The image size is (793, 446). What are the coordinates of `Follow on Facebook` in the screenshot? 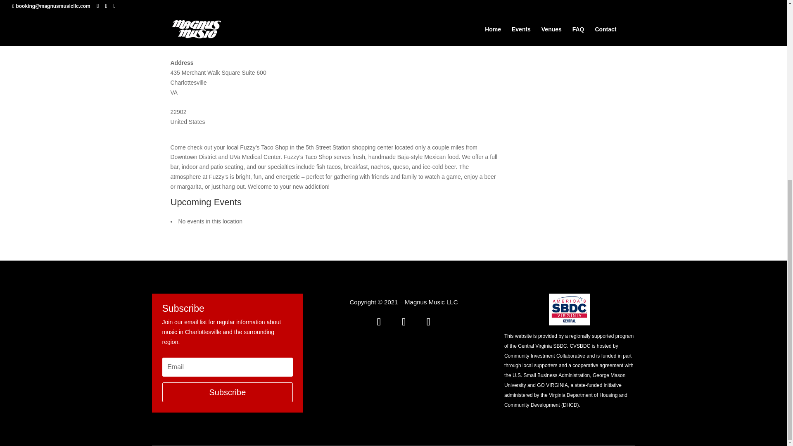 It's located at (378, 322).